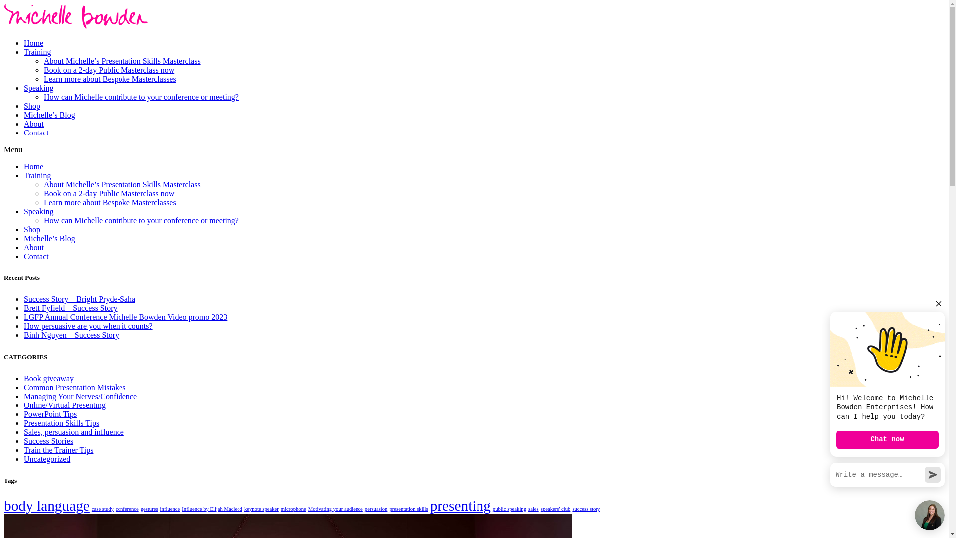 Image resolution: width=956 pixels, height=538 pixels. I want to click on Speaking, so click(39, 88).